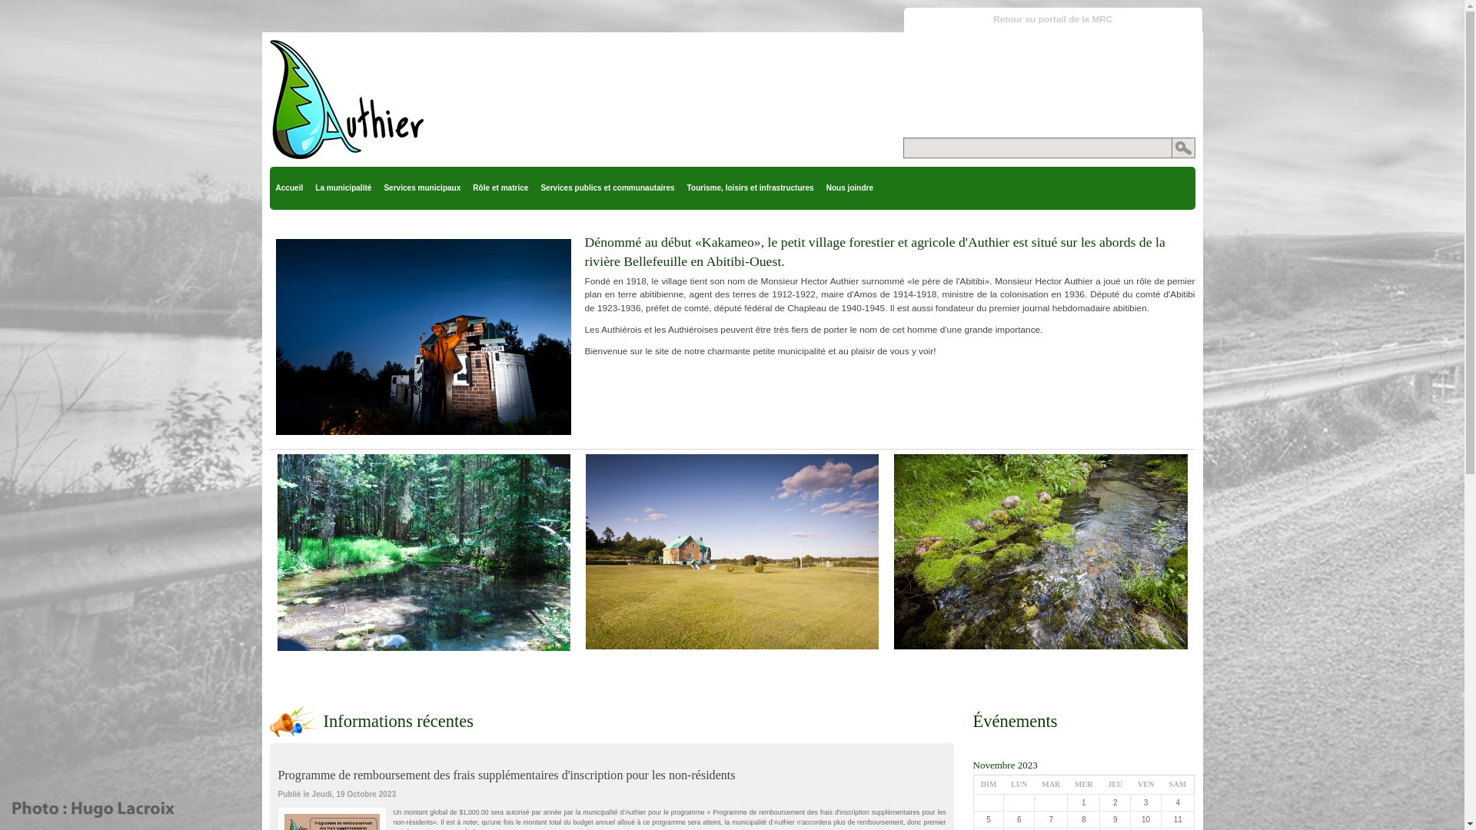 The width and height of the screenshot is (1476, 830). I want to click on Accueil, so click(289, 188).